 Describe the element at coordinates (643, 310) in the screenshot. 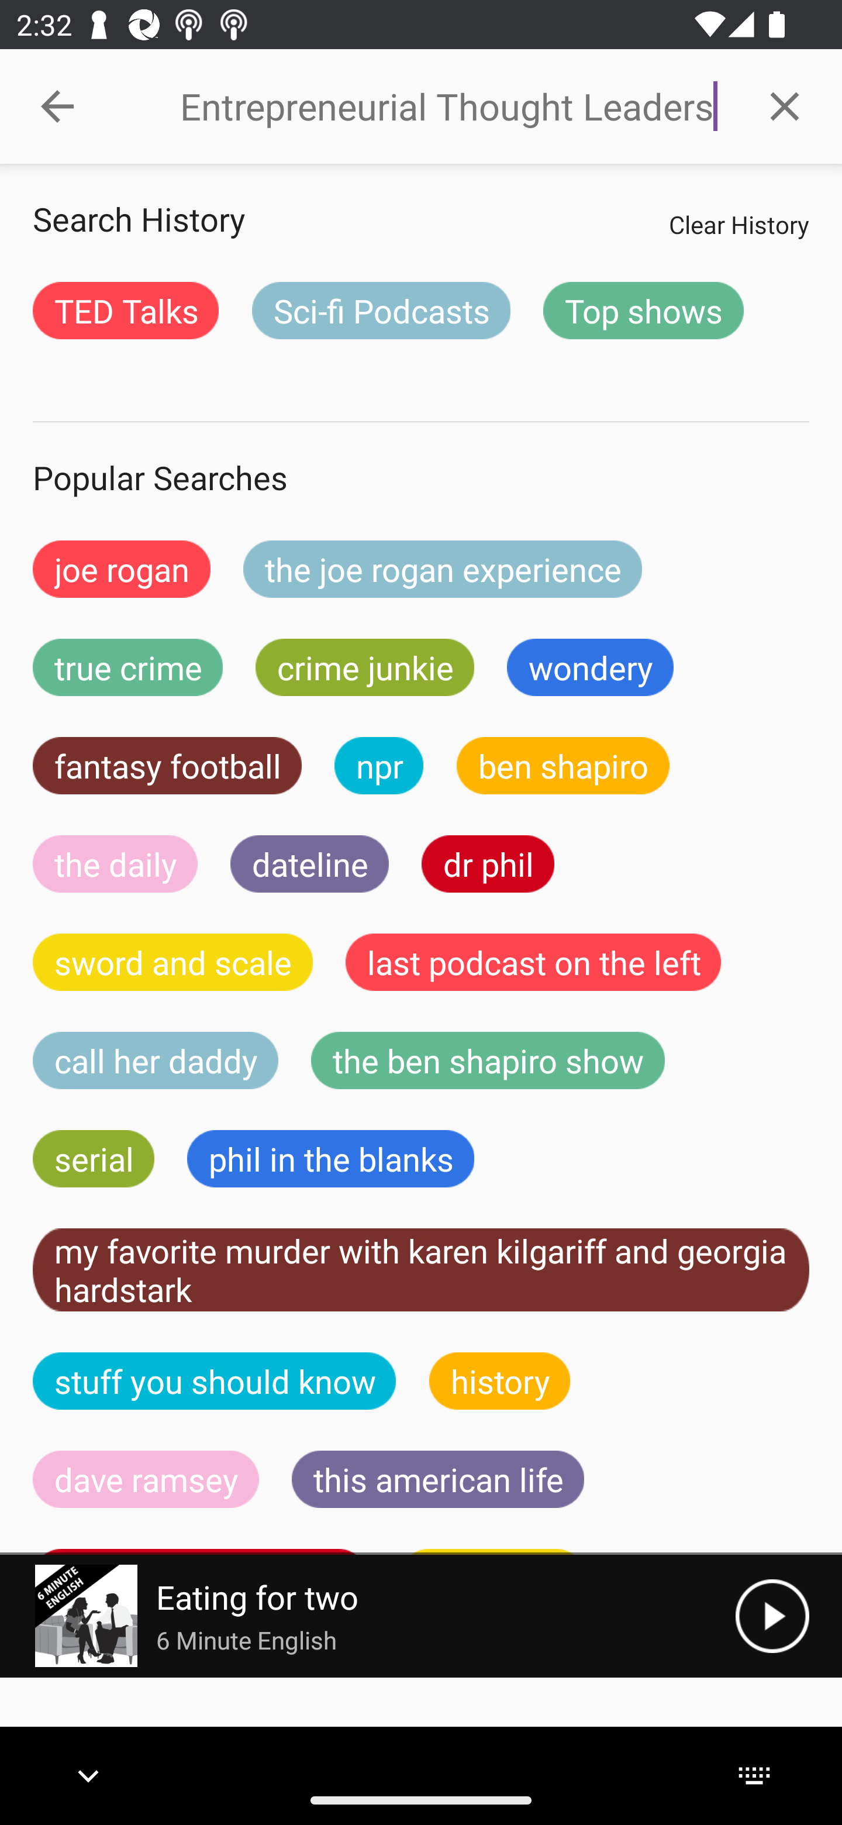

I see `Top shows` at that location.